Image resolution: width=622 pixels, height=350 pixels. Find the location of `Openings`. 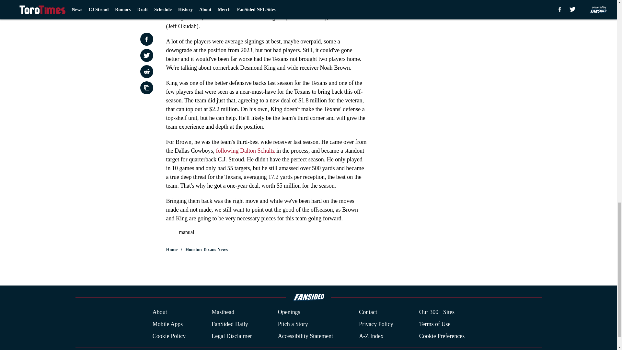

Openings is located at coordinates (289, 312).